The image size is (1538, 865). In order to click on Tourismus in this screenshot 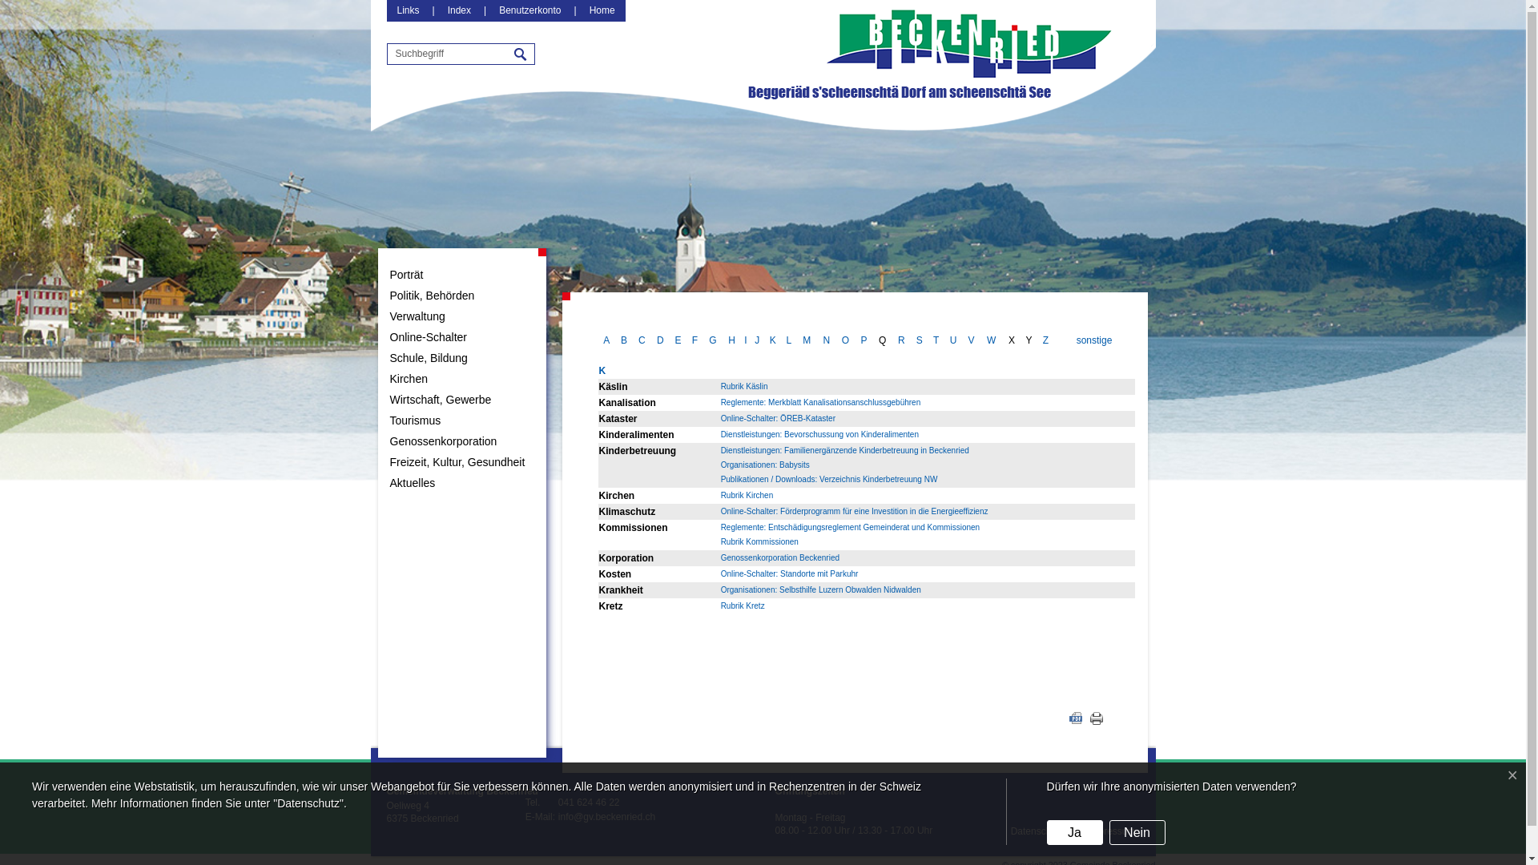, I will do `click(462, 420)`.